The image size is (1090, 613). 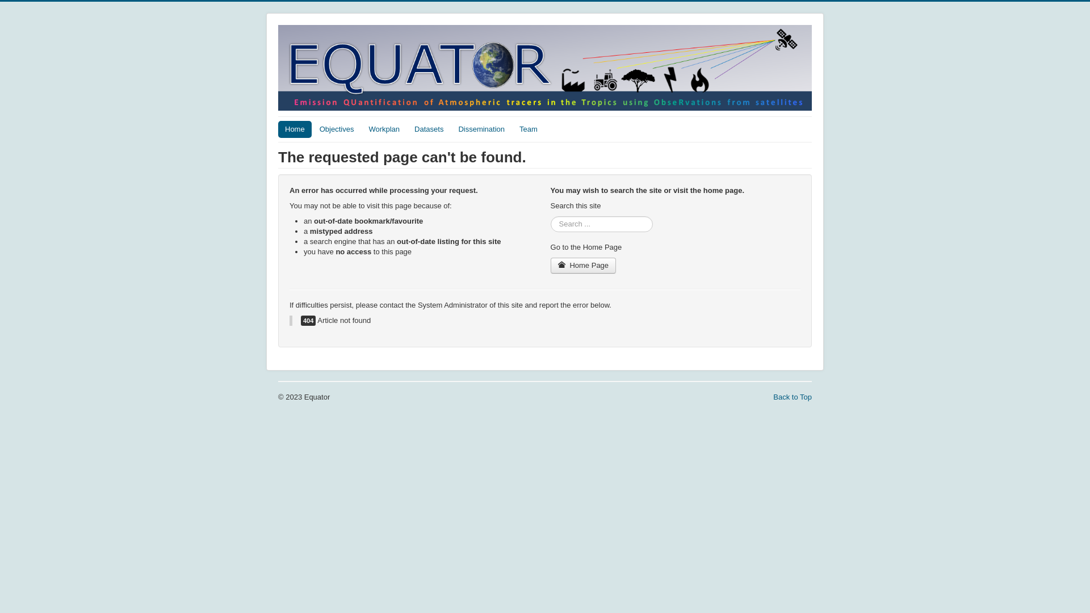 What do you see at coordinates (584, 266) in the screenshot?
I see `Home Page` at bounding box center [584, 266].